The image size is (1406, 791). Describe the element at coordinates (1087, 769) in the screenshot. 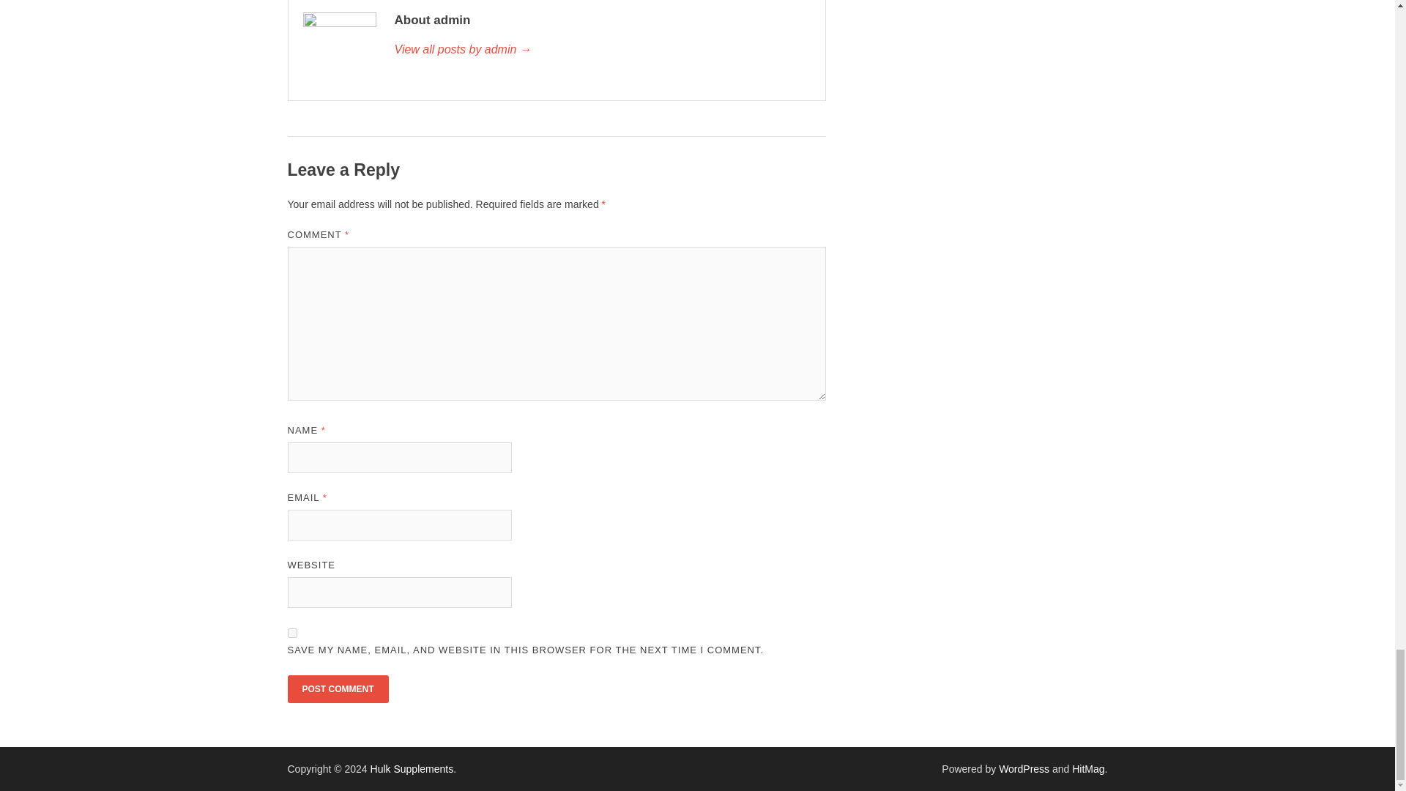

I see `HitMag WordPress Theme` at that location.